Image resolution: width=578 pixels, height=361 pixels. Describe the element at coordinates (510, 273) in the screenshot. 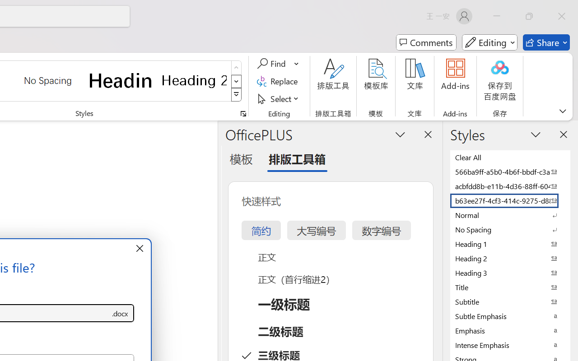

I see `Heading 3` at that location.